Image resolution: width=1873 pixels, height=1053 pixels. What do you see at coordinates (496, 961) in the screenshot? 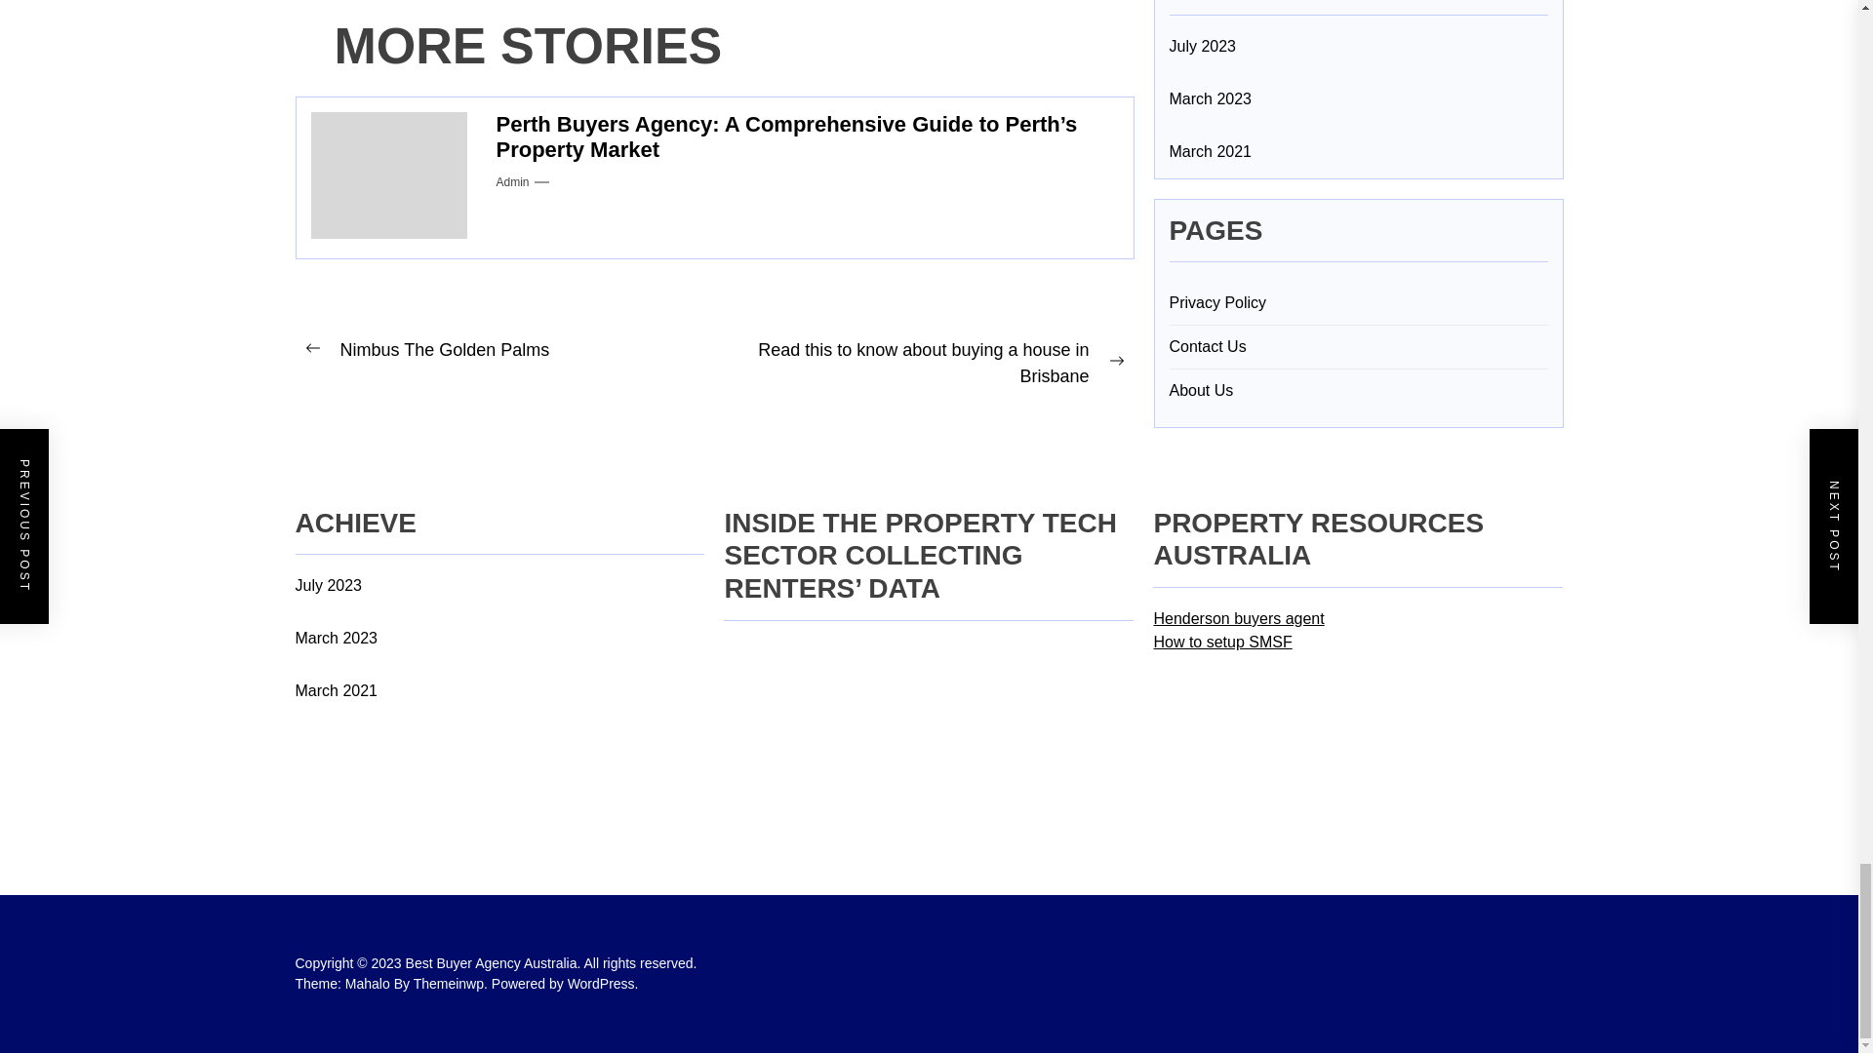
I see `Best Buyer Agency Australia` at bounding box center [496, 961].